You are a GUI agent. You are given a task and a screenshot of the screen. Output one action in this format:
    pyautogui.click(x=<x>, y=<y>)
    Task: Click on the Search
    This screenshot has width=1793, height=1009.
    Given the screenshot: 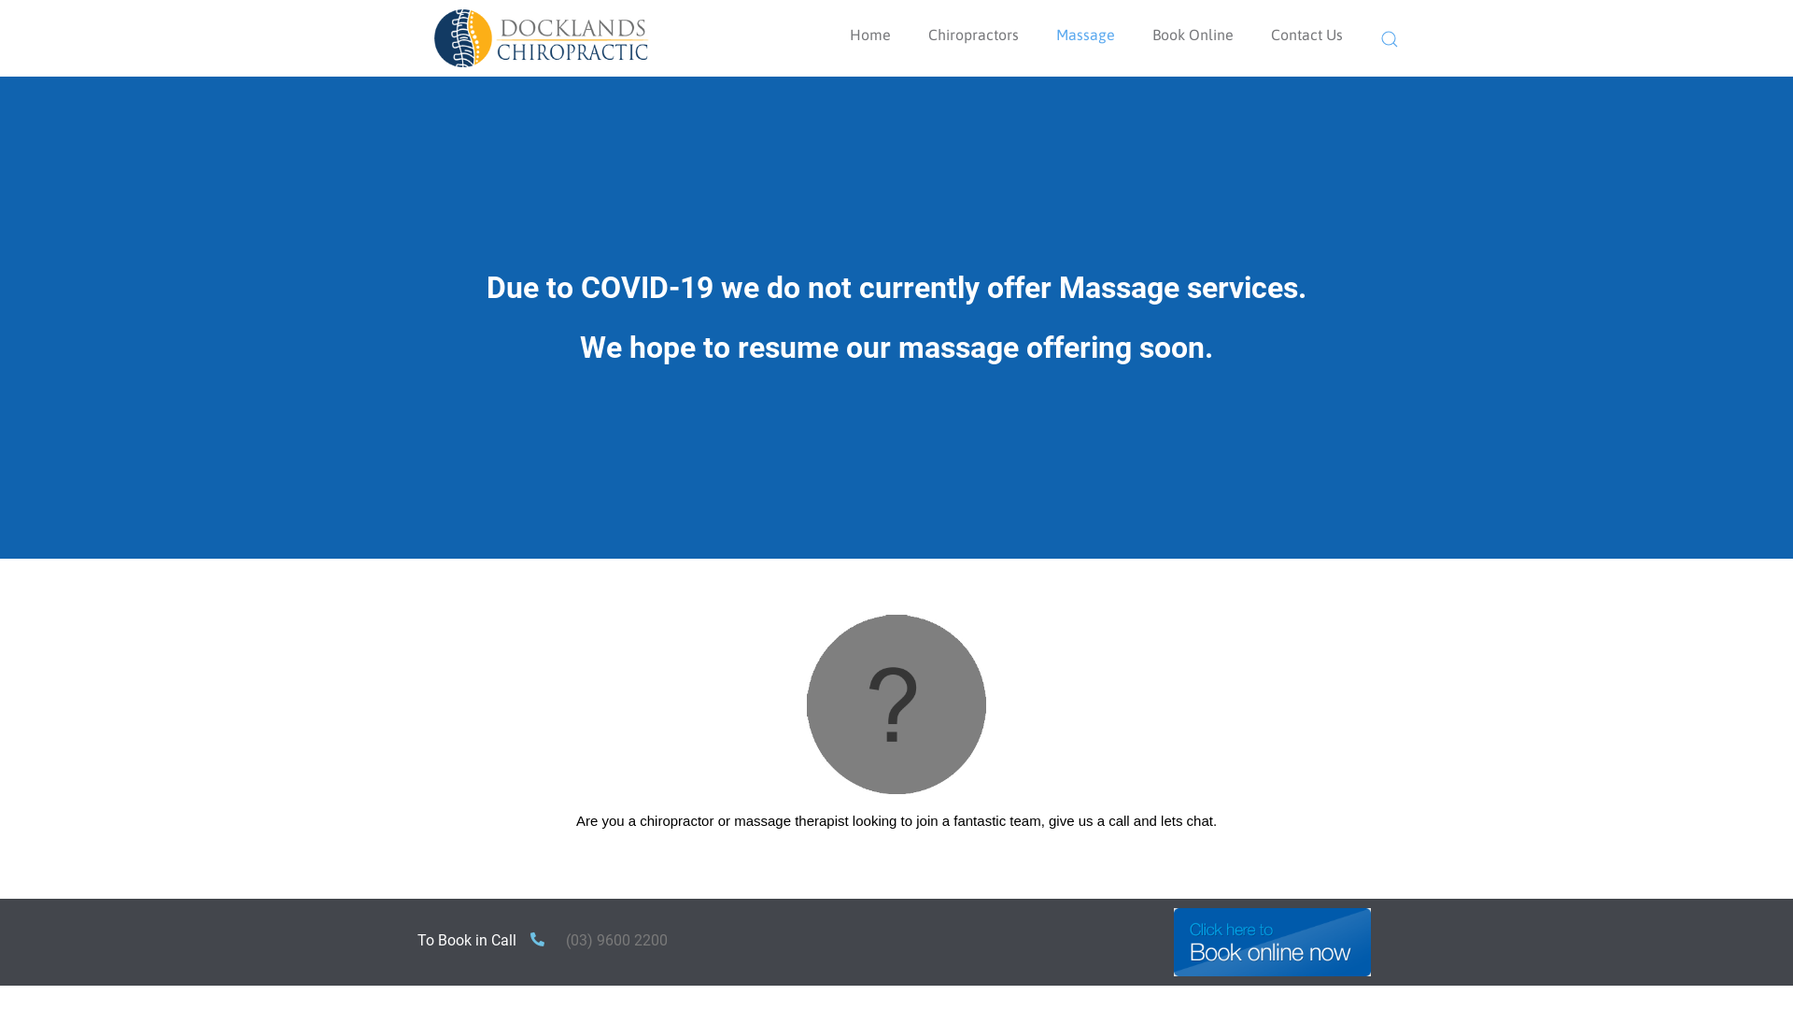 What is the action you would take?
    pyautogui.click(x=1394, y=39)
    